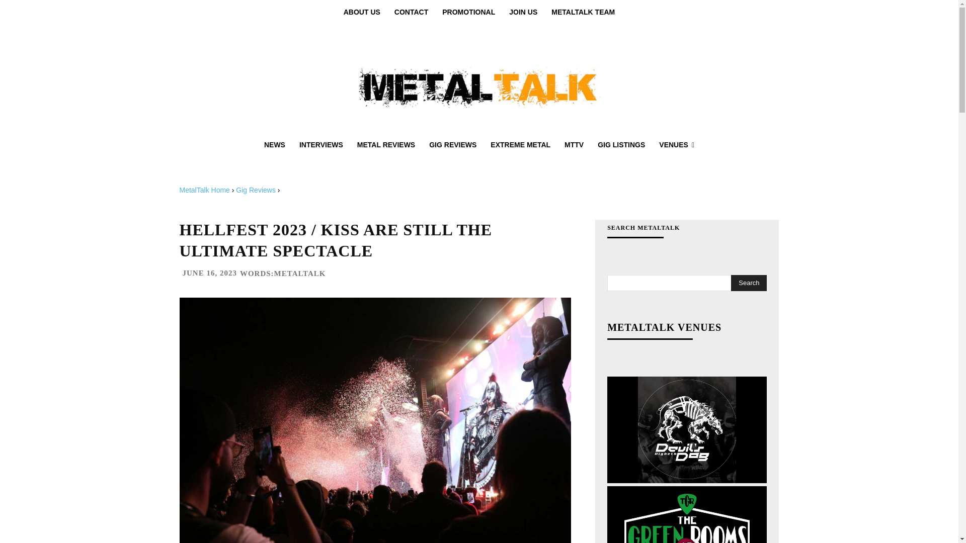  What do you see at coordinates (204, 190) in the screenshot?
I see `MetalTalk Home` at bounding box center [204, 190].